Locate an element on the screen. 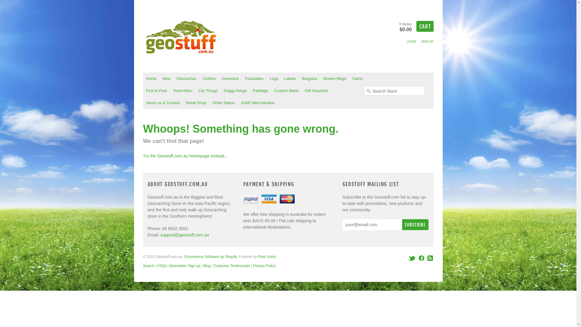 The image size is (581, 327). Ecommerce Software by Shopify is located at coordinates (211, 257).